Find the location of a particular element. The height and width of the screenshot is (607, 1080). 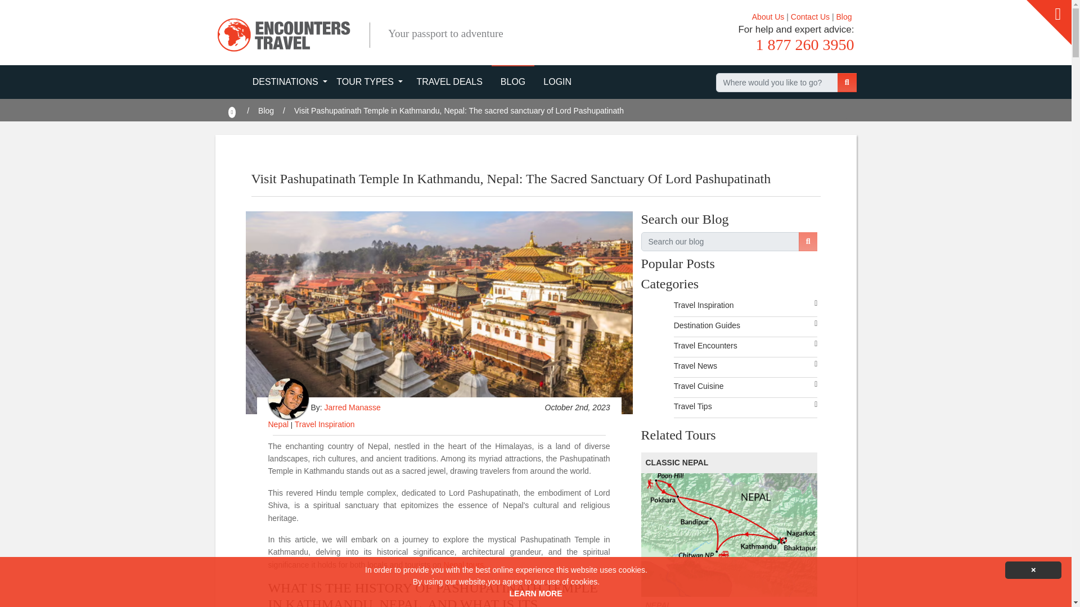

Blog is located at coordinates (844, 16).